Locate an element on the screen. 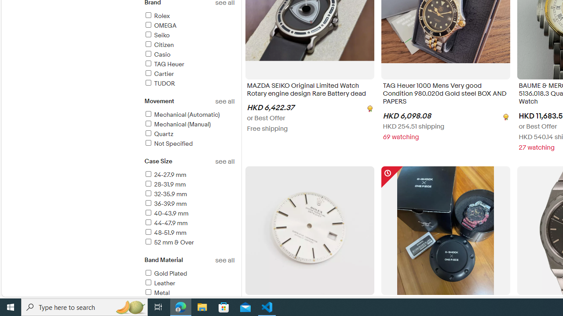  Not Specified is located at coordinates (189, 144).